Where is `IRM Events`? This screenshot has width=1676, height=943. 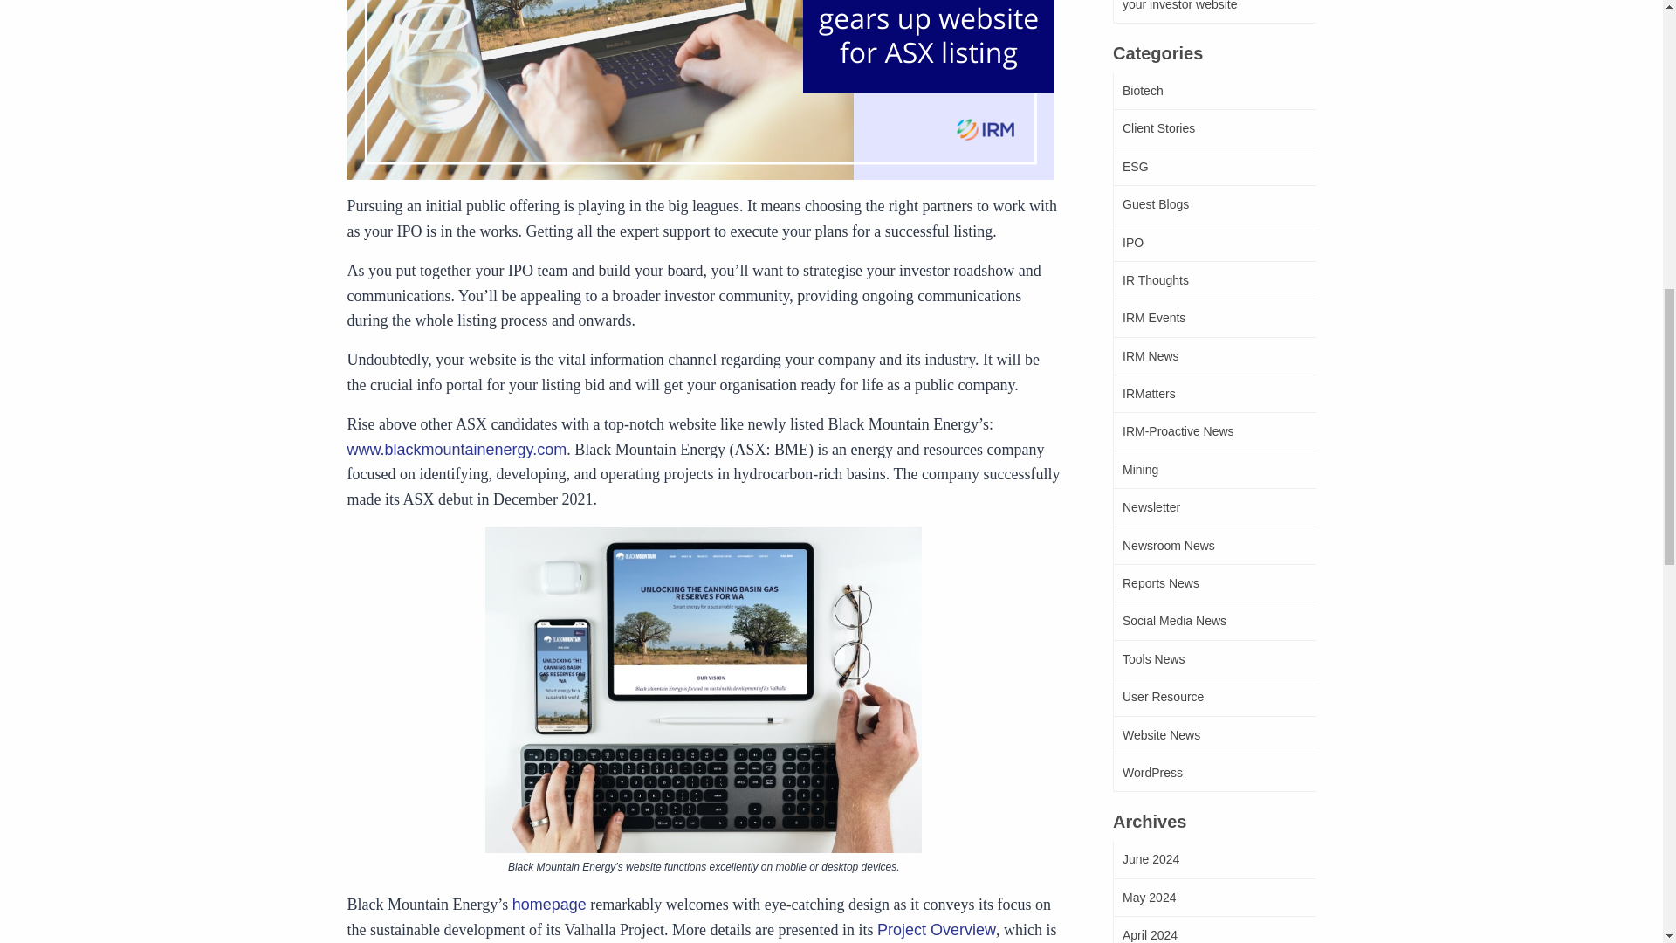 IRM Events is located at coordinates (1213, 318).